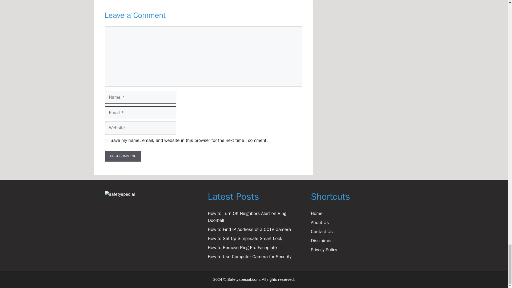 The height and width of the screenshot is (288, 512). What do you see at coordinates (321, 241) in the screenshot?
I see `Disclaimer` at bounding box center [321, 241].